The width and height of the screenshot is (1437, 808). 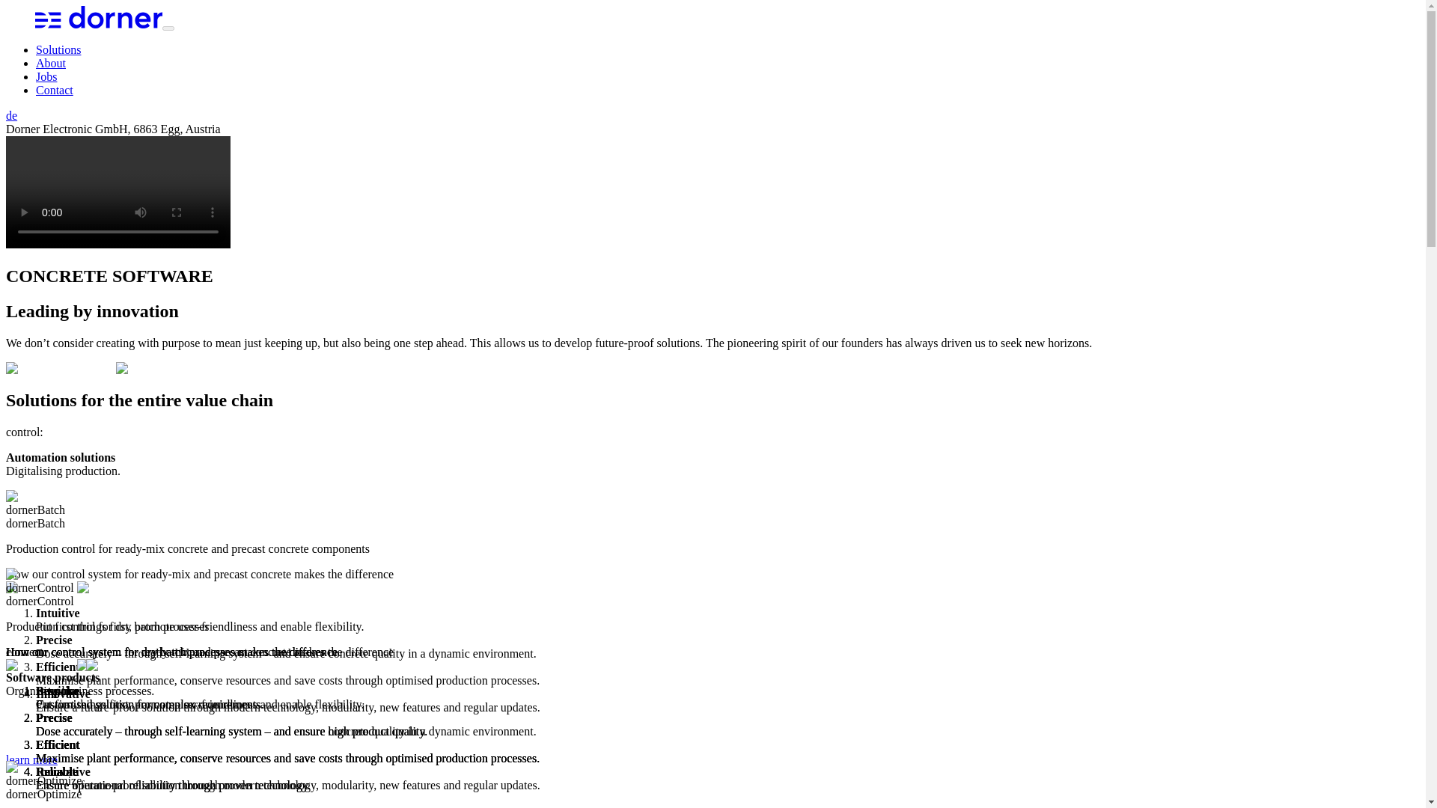 What do you see at coordinates (54, 90) in the screenshot?
I see `Contact` at bounding box center [54, 90].